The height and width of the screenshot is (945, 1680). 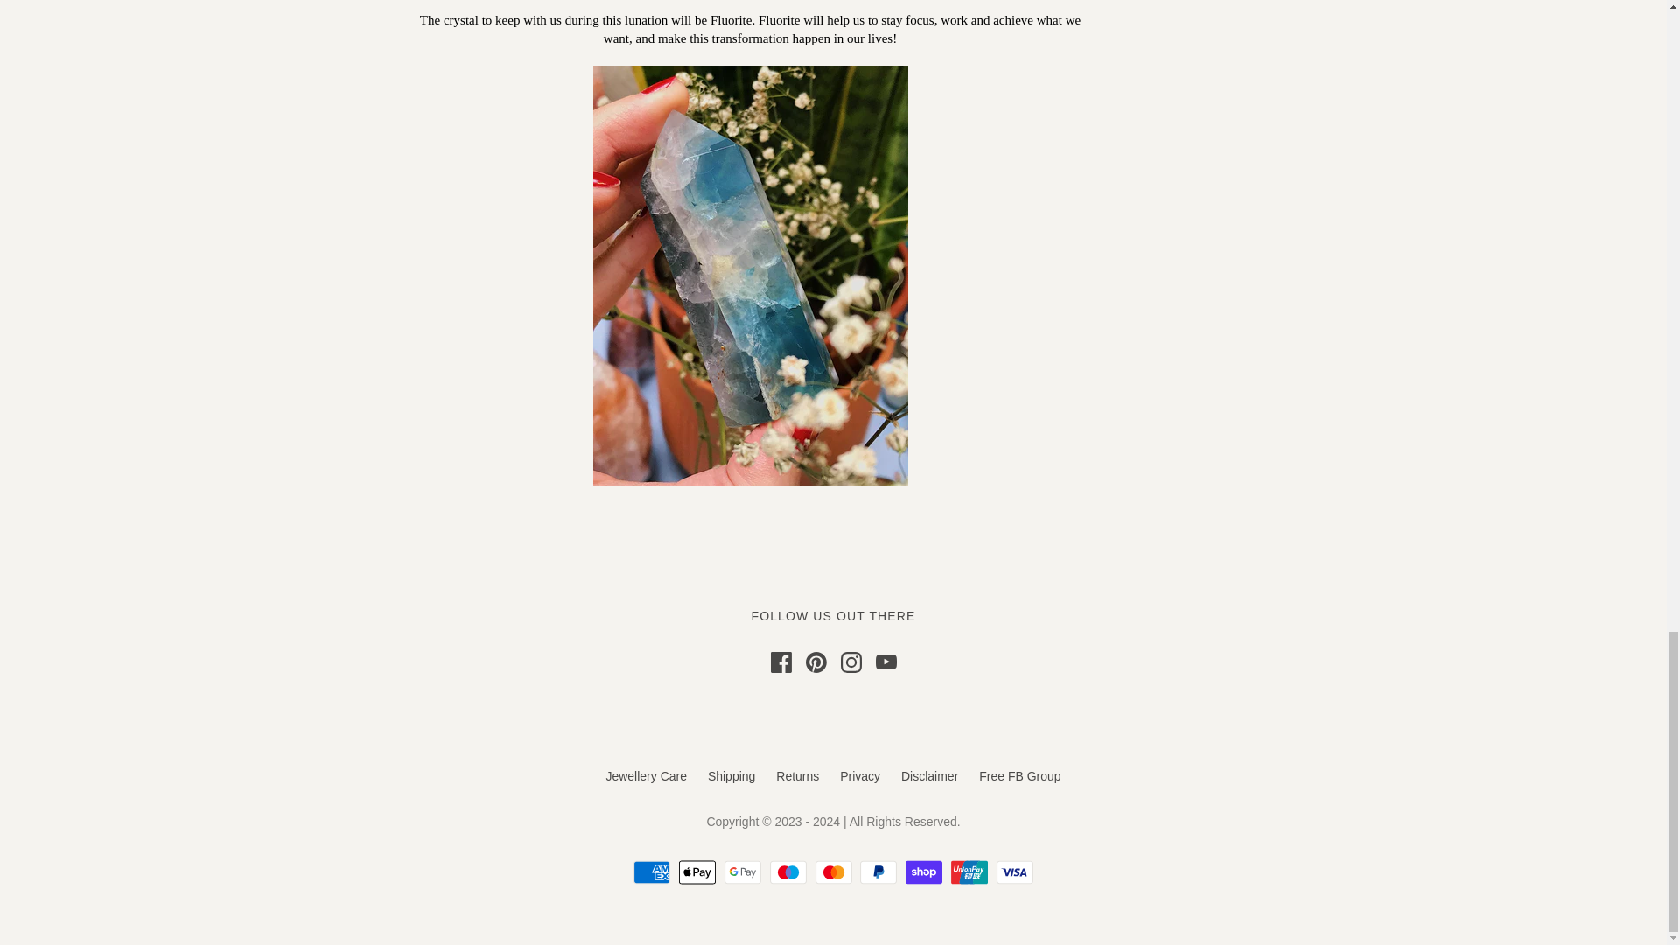 What do you see at coordinates (696, 871) in the screenshot?
I see `Apple Pay` at bounding box center [696, 871].